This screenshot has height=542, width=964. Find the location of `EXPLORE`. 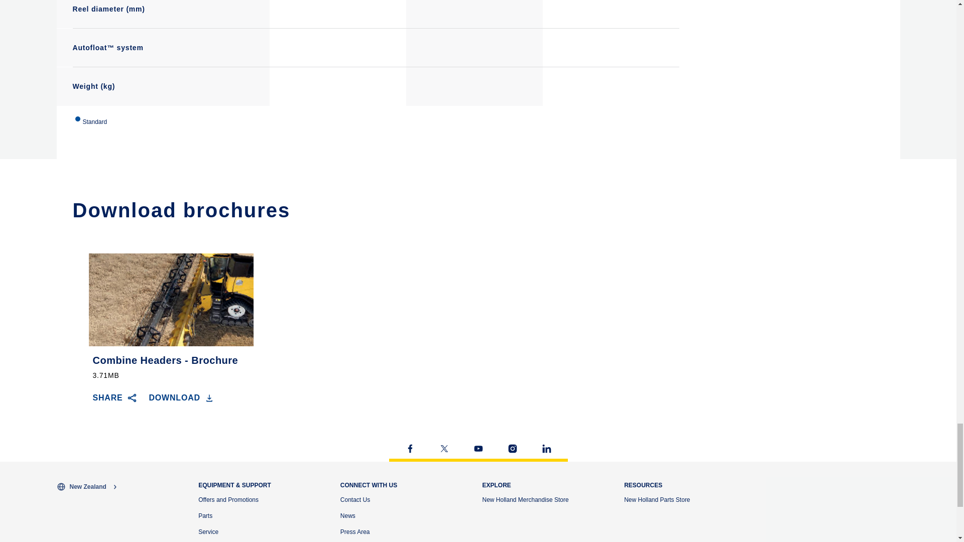

EXPLORE is located at coordinates (496, 485).